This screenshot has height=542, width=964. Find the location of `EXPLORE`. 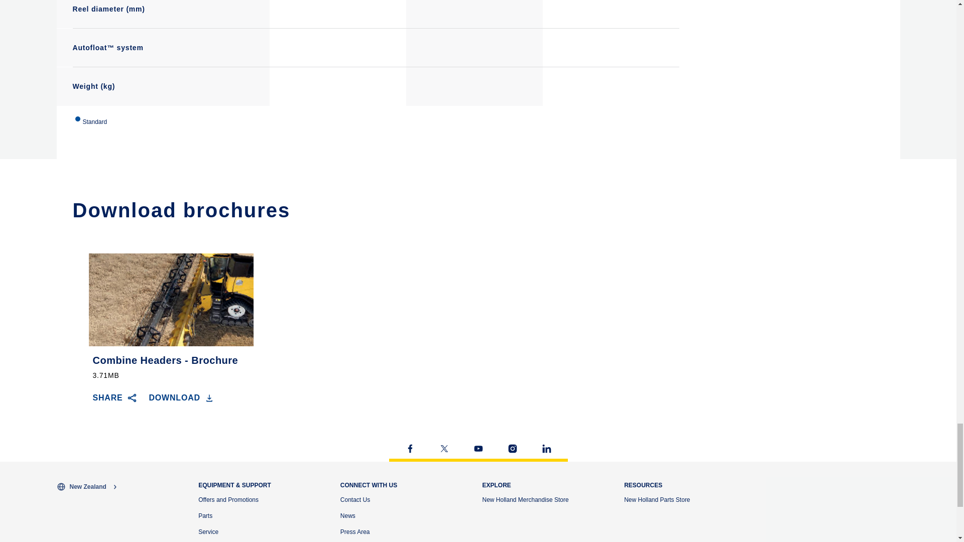

EXPLORE is located at coordinates (496, 485).